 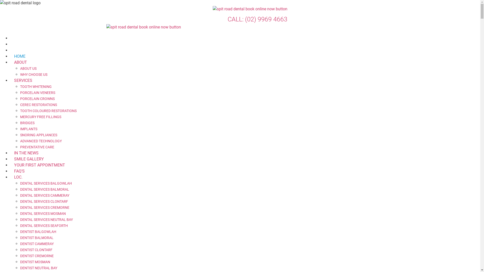 I want to click on DENTIST NEUTRAL BAY, so click(x=39, y=268).